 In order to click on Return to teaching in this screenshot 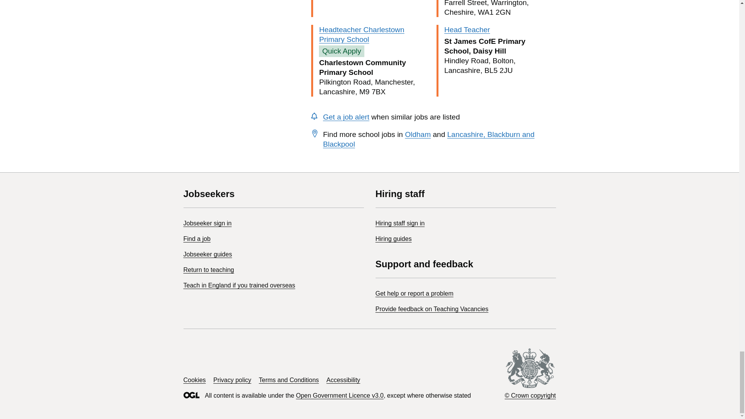, I will do `click(208, 270)`.